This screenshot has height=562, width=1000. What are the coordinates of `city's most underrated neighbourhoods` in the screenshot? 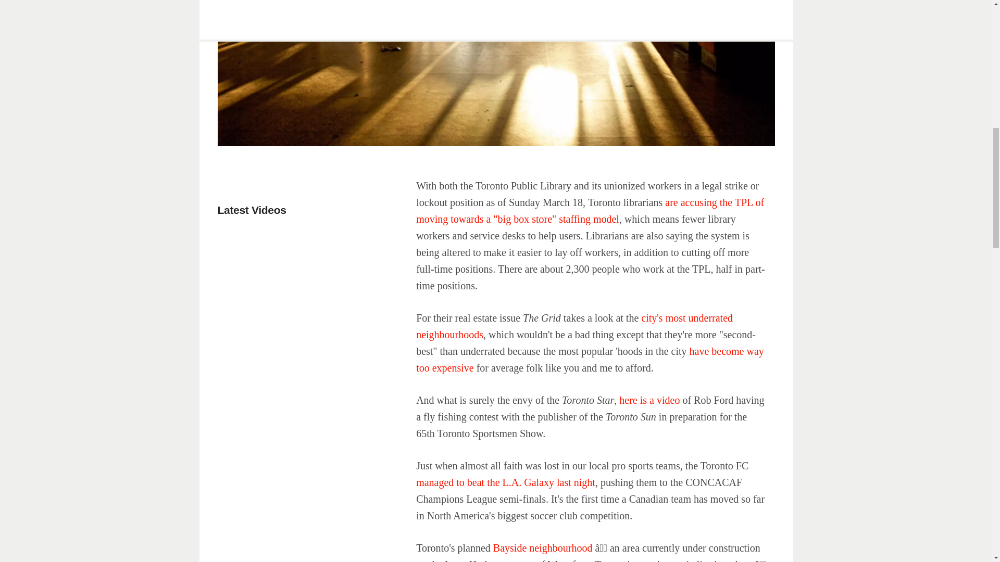 It's located at (574, 326).